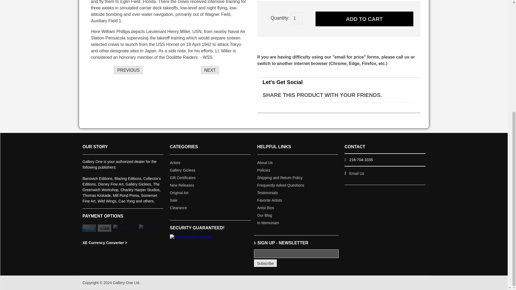  Describe the element at coordinates (125, 227) in the screenshot. I see `MasterCard` at that location.